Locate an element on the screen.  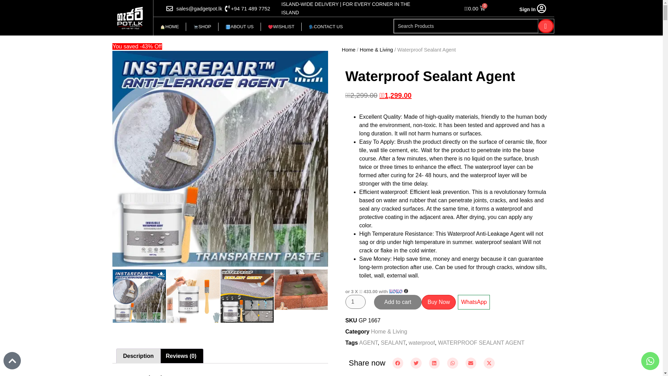
Sign In is located at coordinates (527, 9).